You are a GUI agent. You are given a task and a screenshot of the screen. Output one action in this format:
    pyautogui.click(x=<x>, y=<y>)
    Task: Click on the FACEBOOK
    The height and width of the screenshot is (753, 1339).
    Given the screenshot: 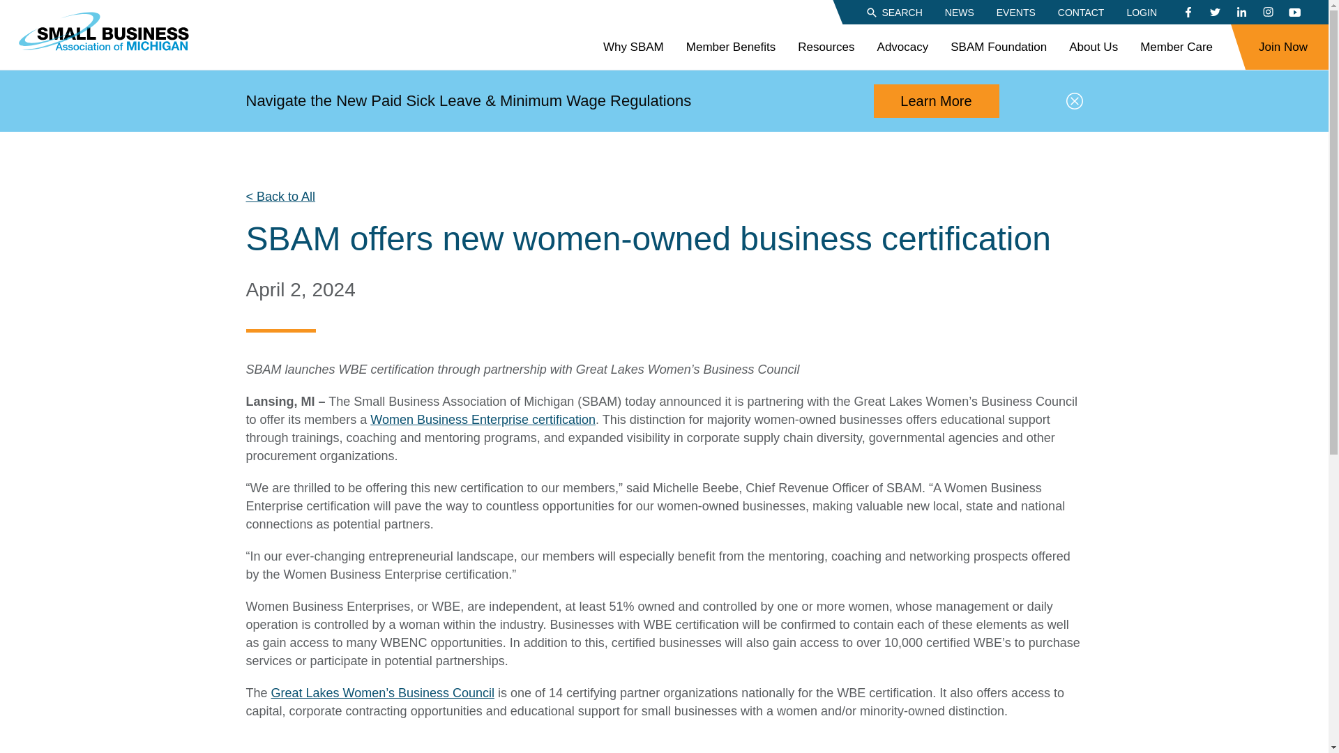 What is the action you would take?
    pyautogui.click(x=1188, y=13)
    